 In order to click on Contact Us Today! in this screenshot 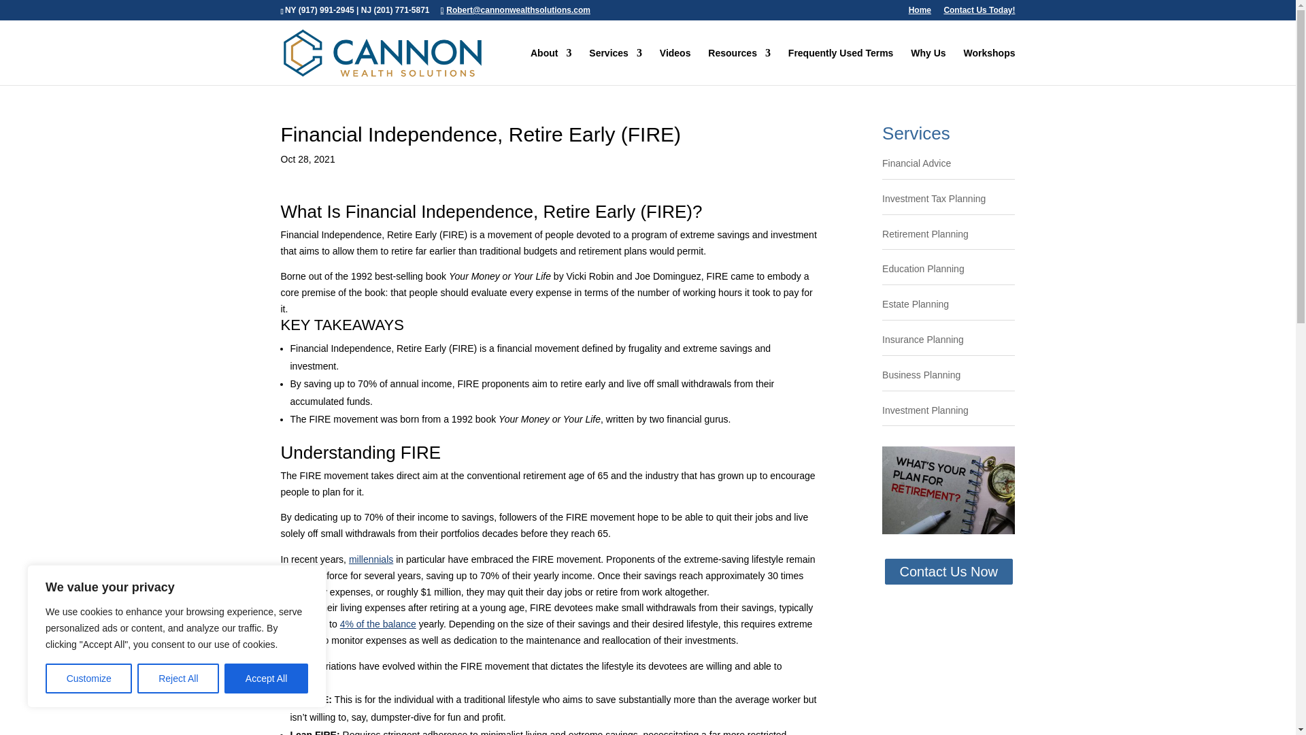, I will do `click(978, 13)`.